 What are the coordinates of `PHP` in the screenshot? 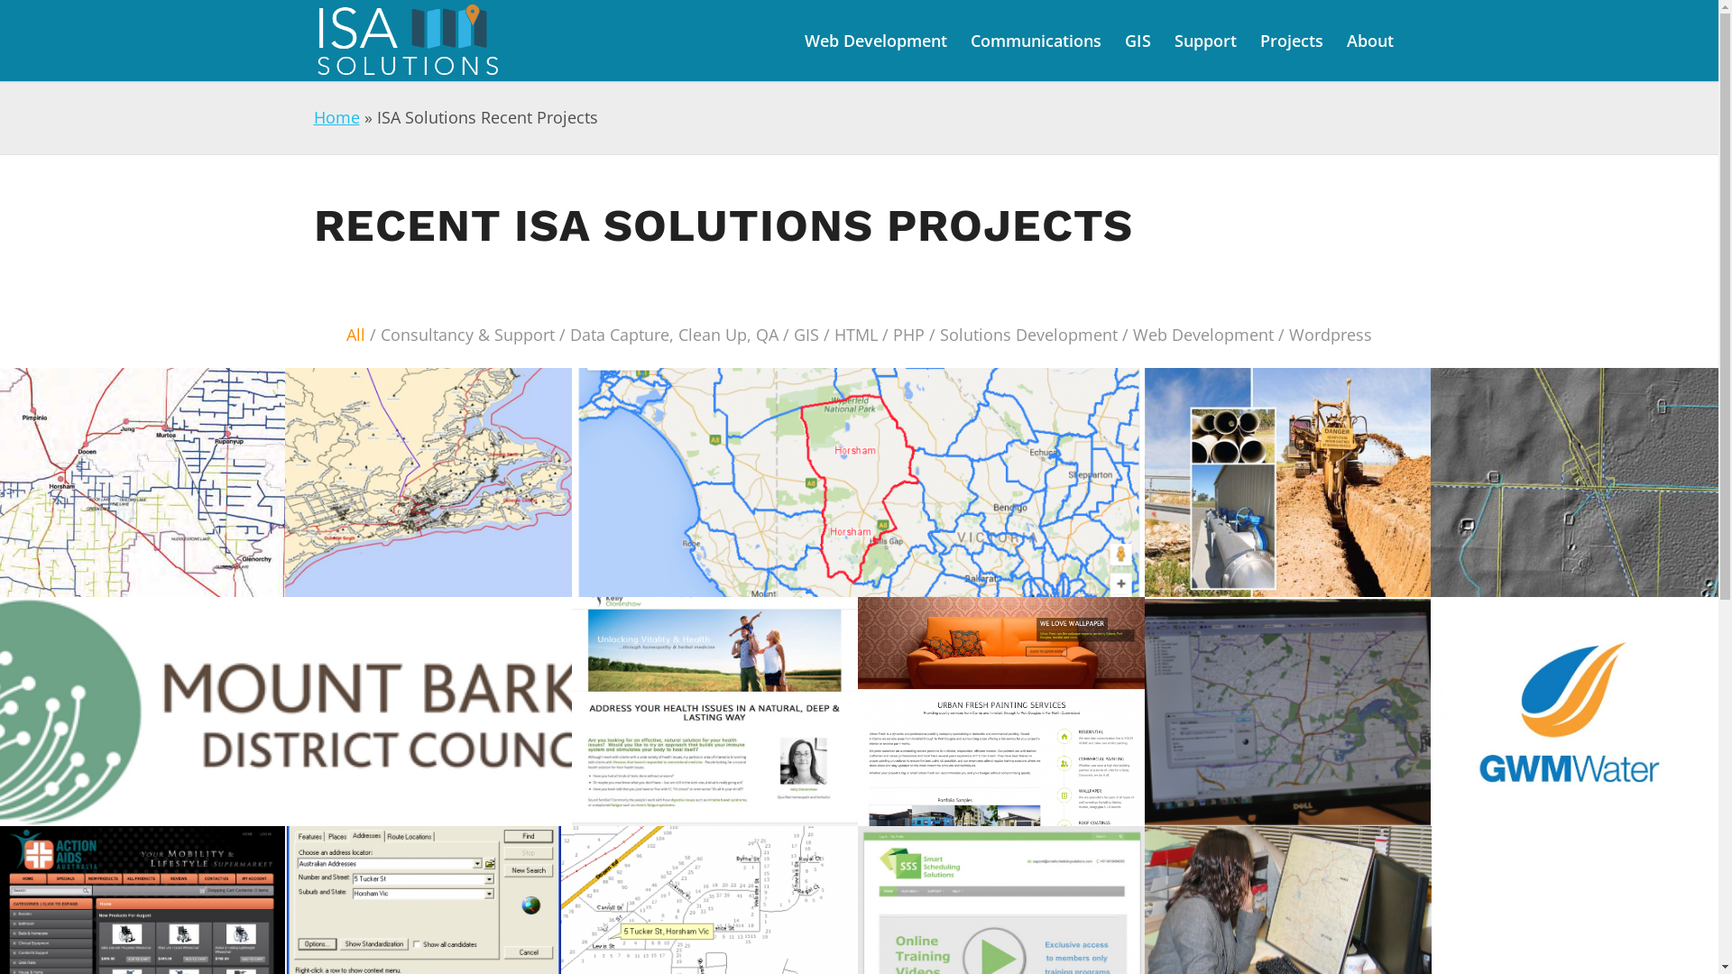 It's located at (909, 335).